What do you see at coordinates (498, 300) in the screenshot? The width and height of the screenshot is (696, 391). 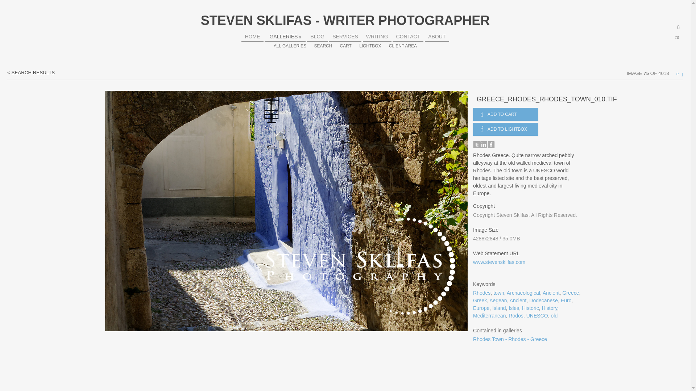 I see `Aegean` at bounding box center [498, 300].